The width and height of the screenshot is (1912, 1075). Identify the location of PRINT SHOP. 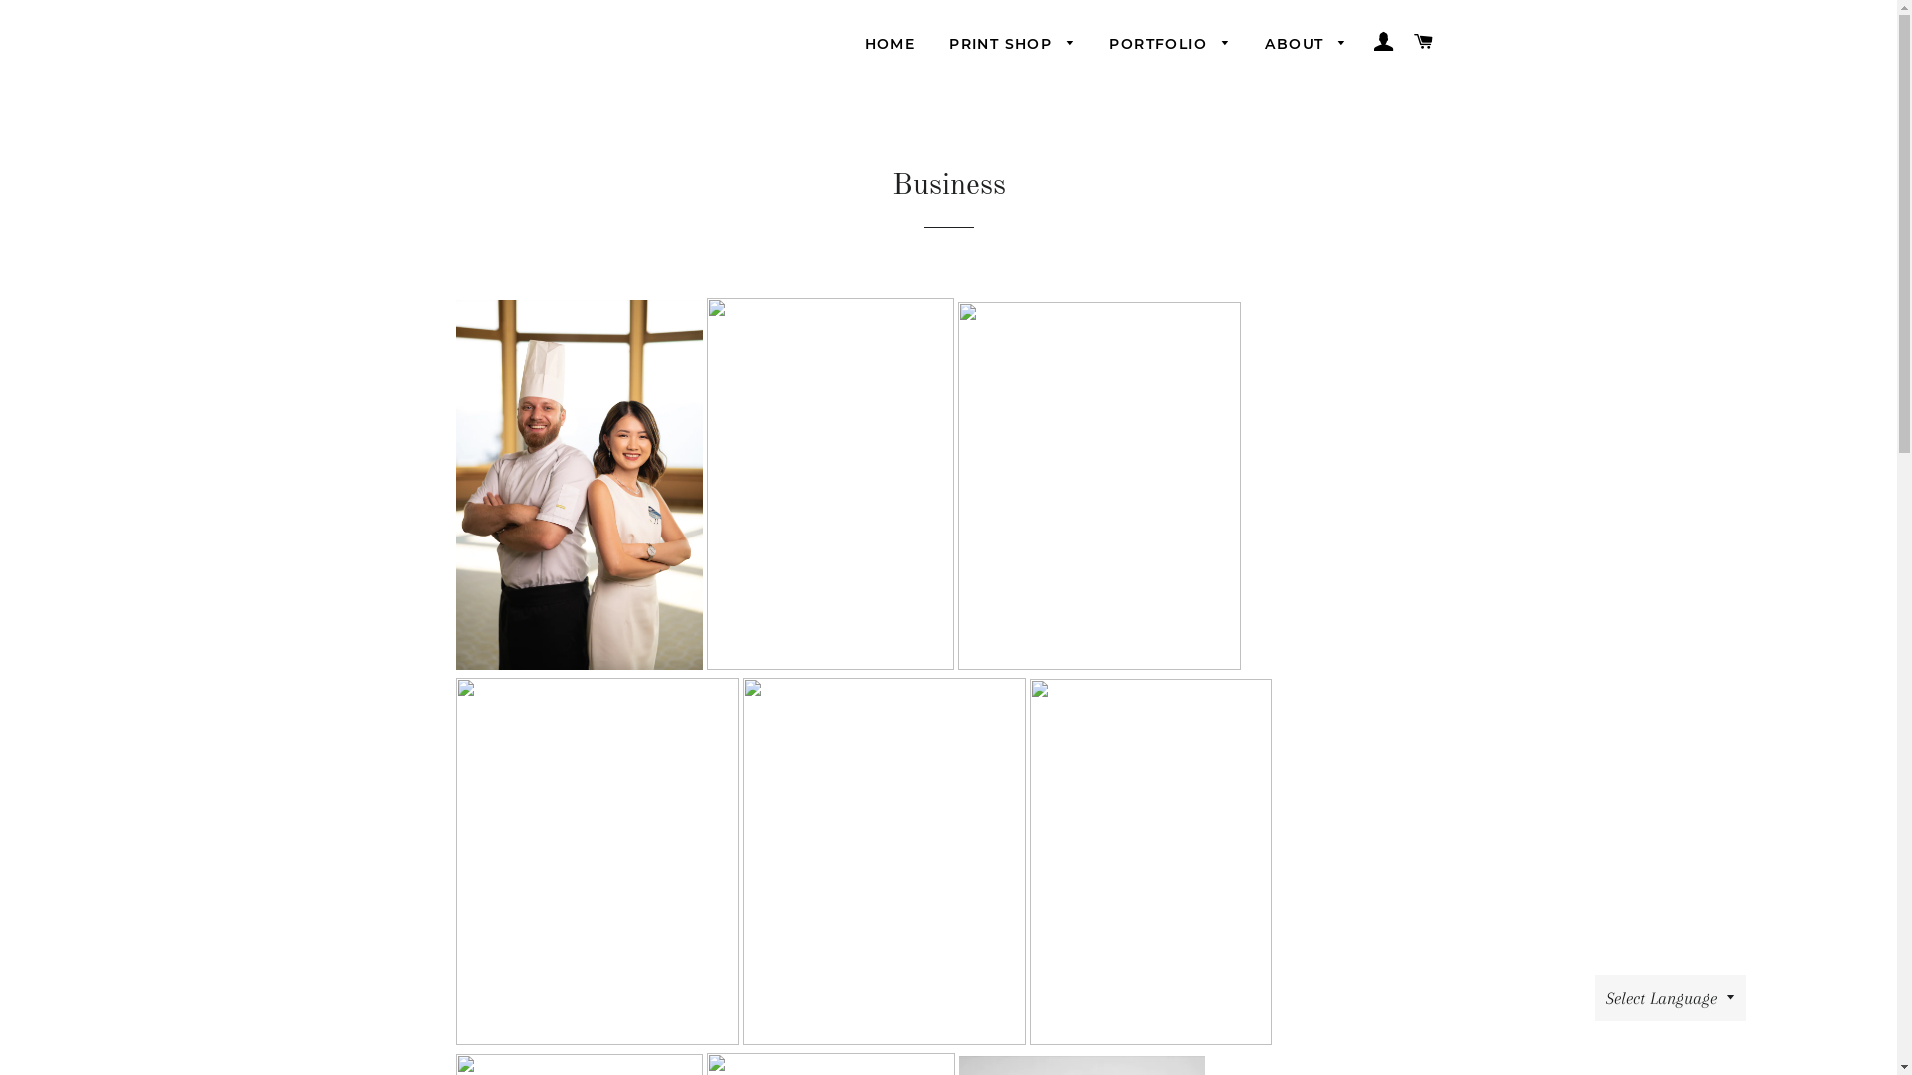
(1012, 45).